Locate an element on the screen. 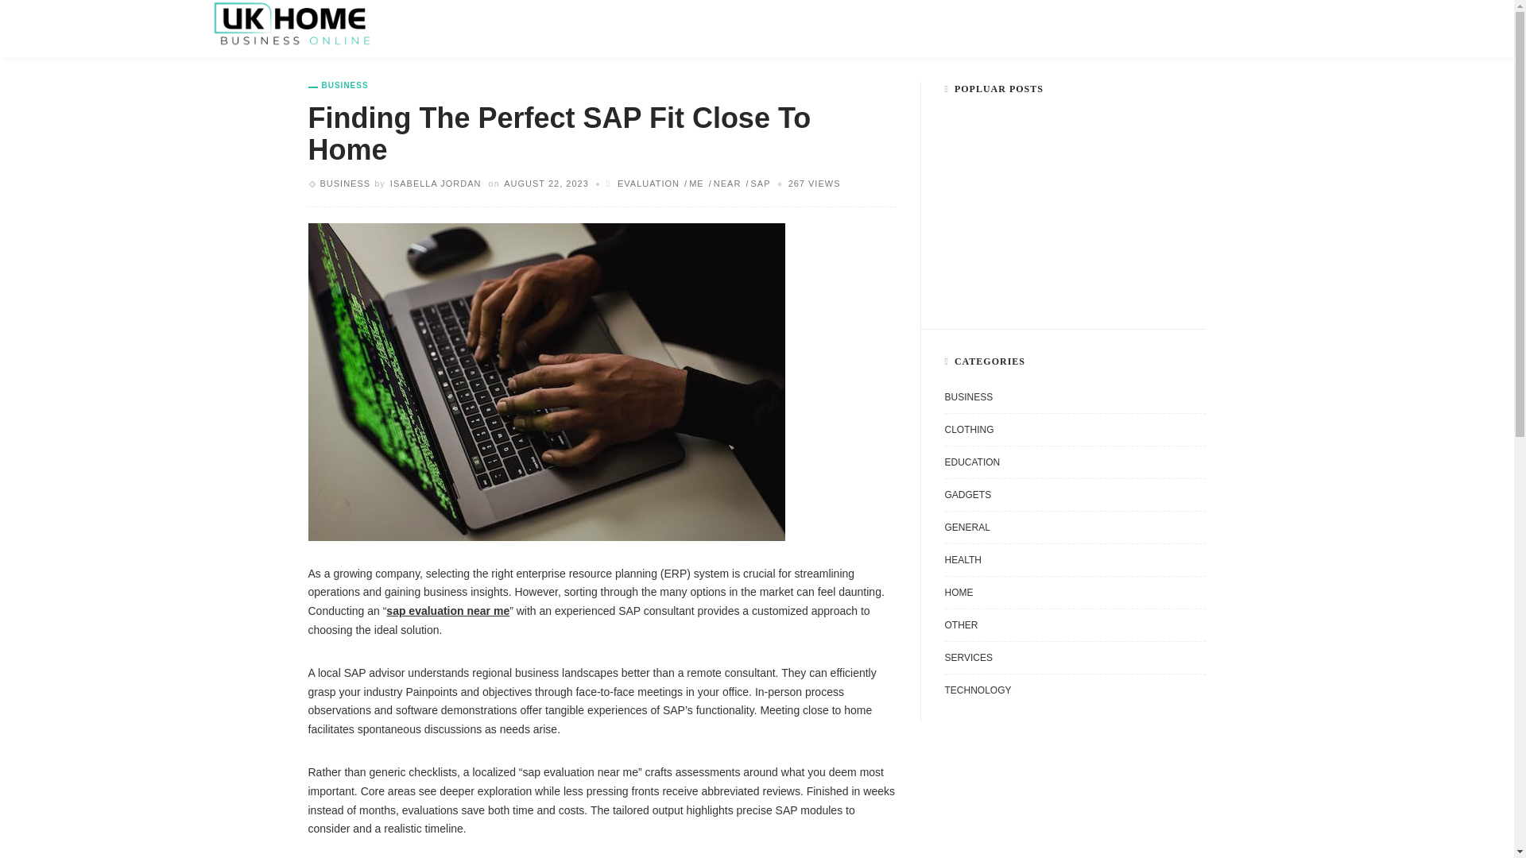 The image size is (1526, 858). sap evaluation near me is located at coordinates (447, 610).